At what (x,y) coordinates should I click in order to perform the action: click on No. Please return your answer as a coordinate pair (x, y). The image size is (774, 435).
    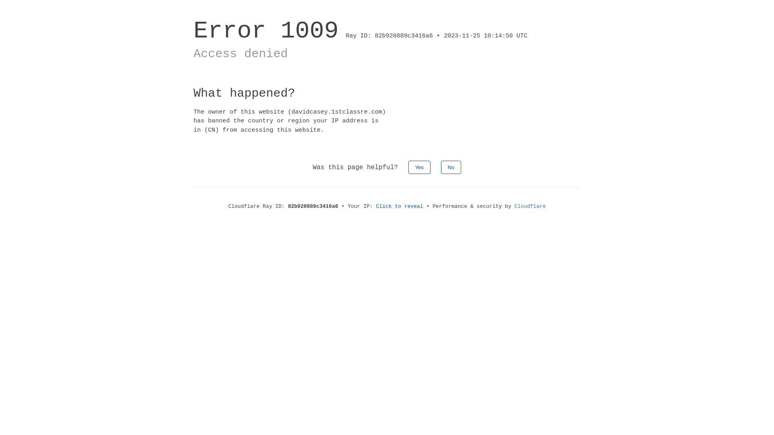
    Looking at the image, I should click on (451, 168).